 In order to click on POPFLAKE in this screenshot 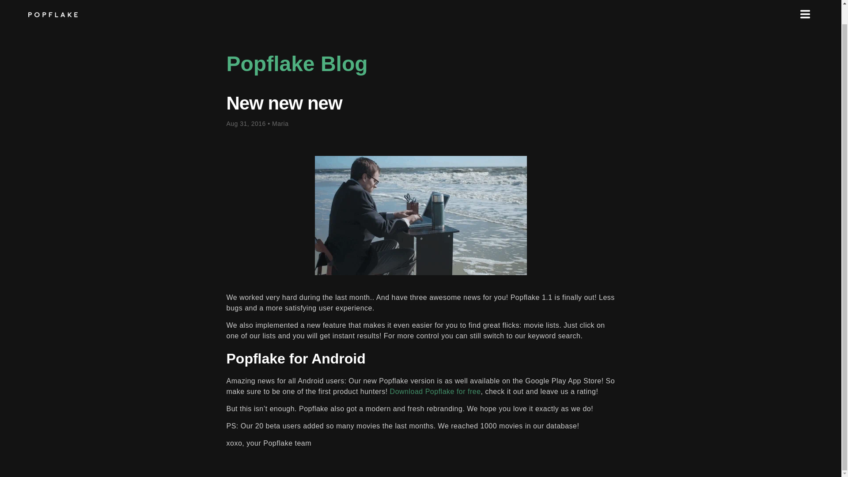, I will do `click(53, 14)`.